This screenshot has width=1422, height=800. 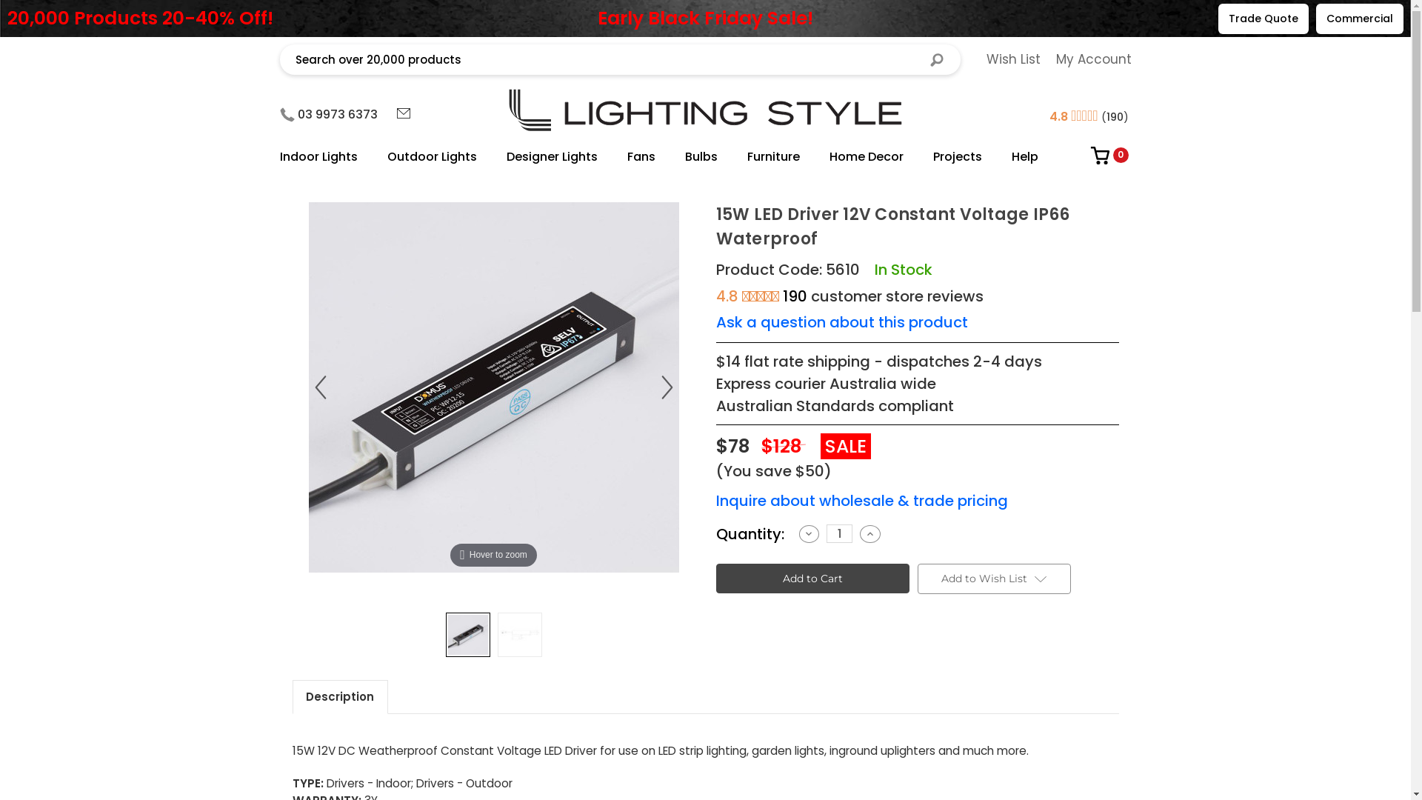 What do you see at coordinates (493, 387) in the screenshot?
I see `Hover to zoom` at bounding box center [493, 387].